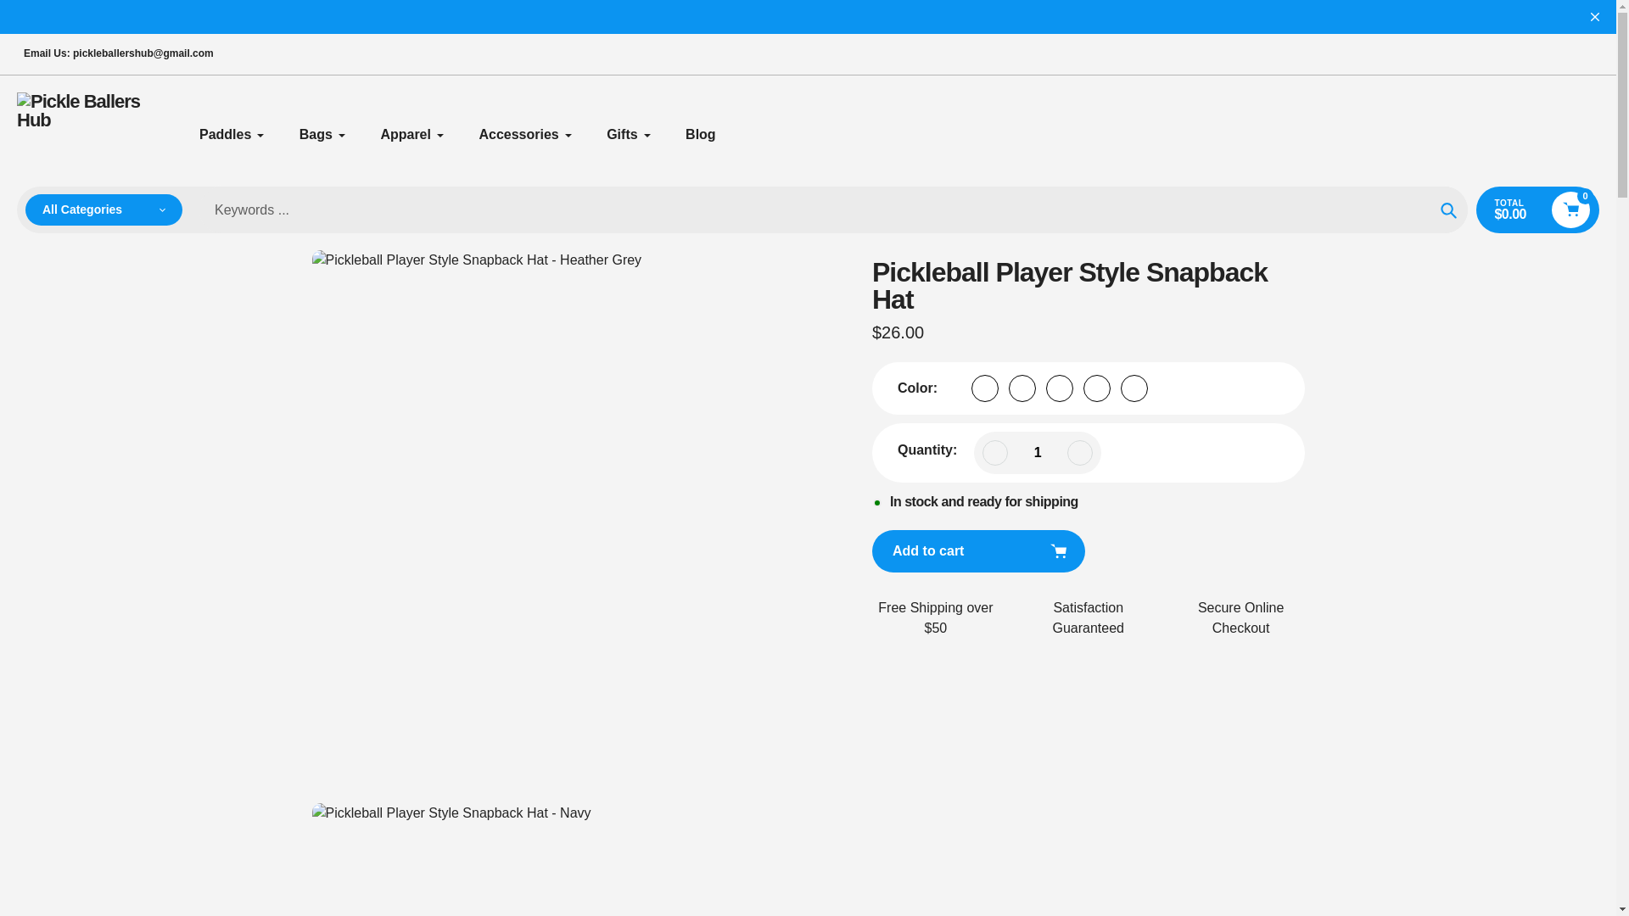  Describe the element at coordinates (1037, 452) in the screenshot. I see `1` at that location.